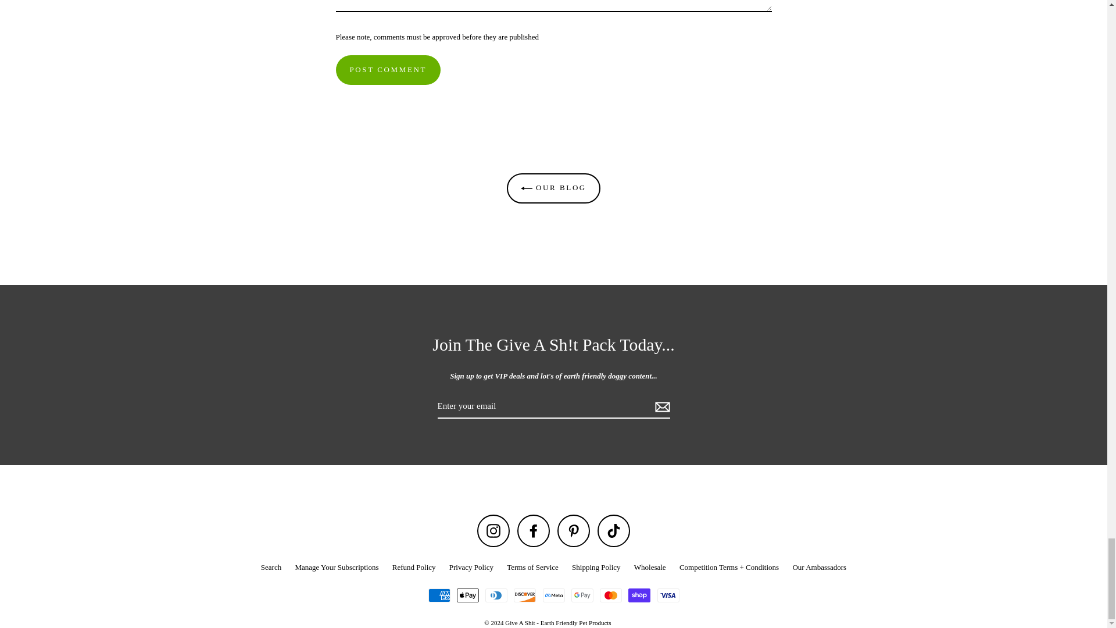 The width and height of the screenshot is (1116, 628). Describe the element at coordinates (524, 595) in the screenshot. I see `Discover` at that location.